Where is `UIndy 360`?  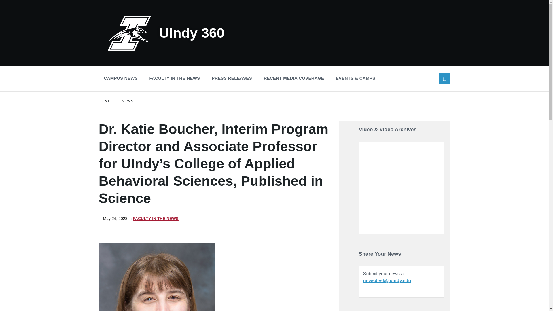
UIndy 360 is located at coordinates (166, 33).